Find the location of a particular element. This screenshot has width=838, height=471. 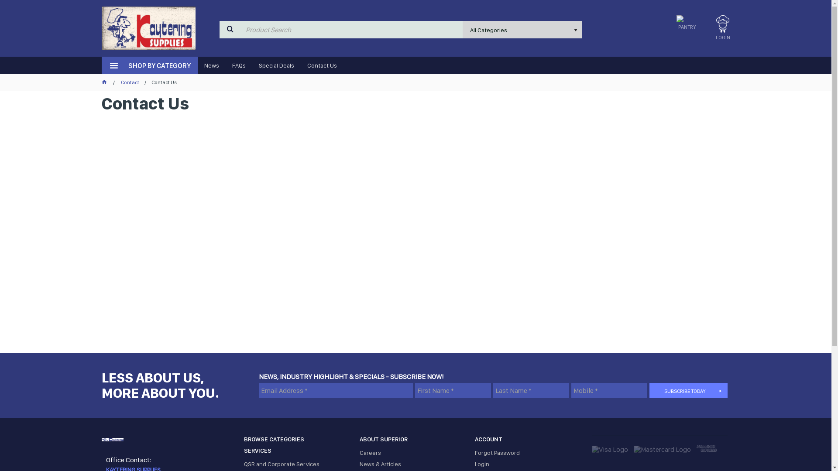

Contact Us is located at coordinates (322, 65).